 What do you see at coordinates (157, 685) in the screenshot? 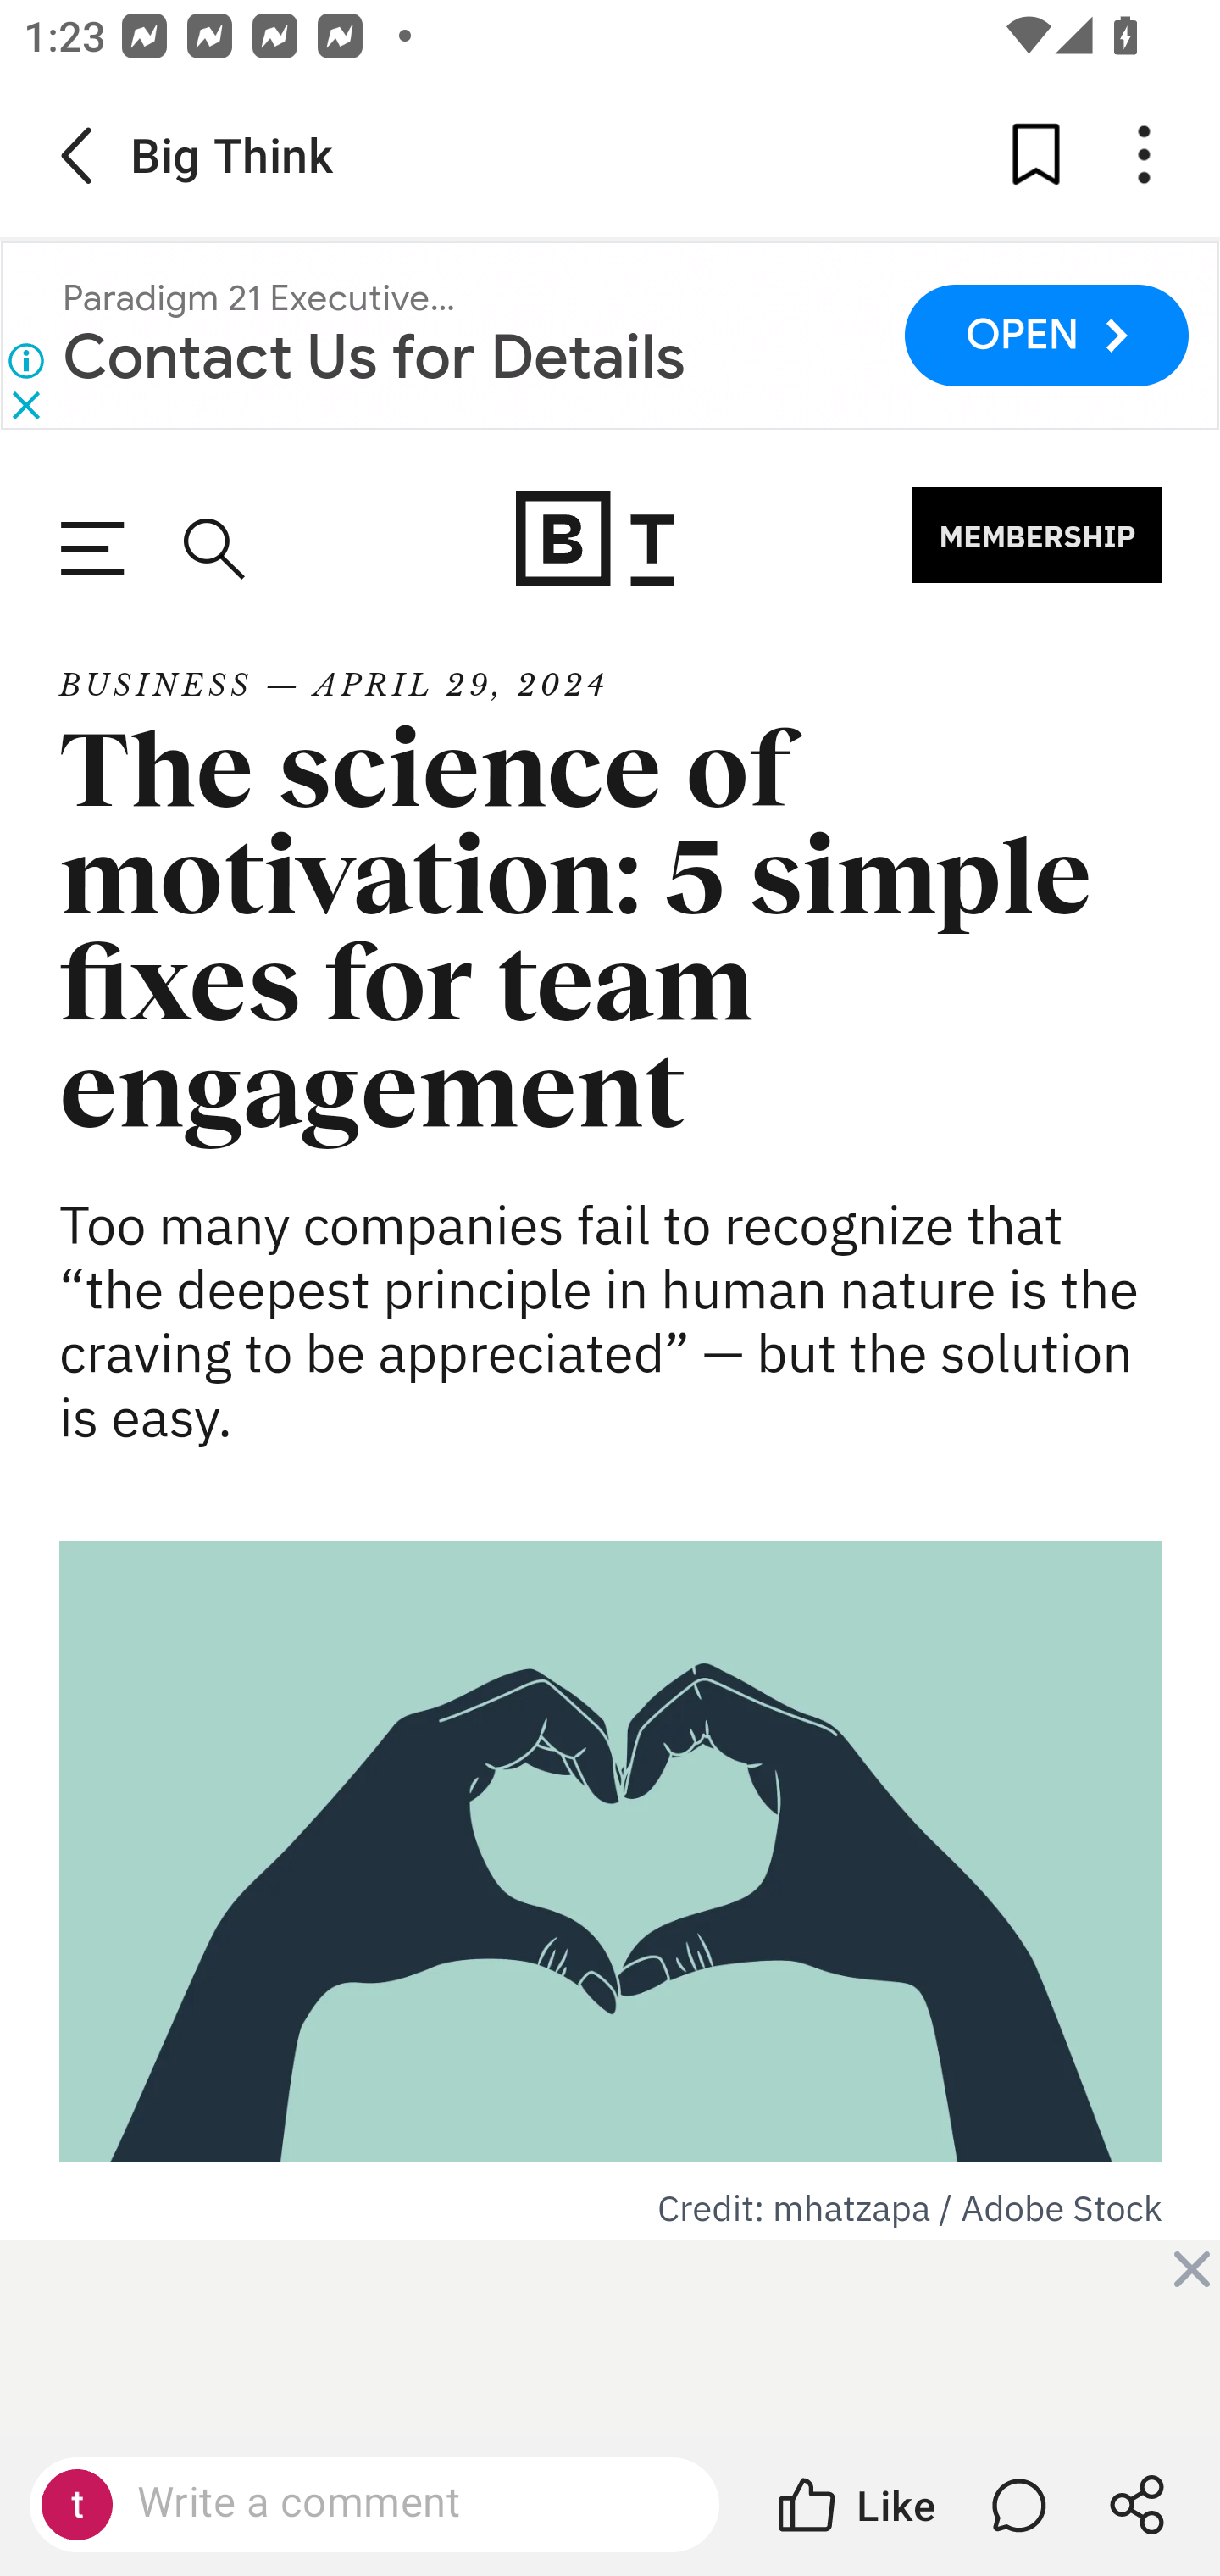
I see `BUSINESS` at bounding box center [157, 685].